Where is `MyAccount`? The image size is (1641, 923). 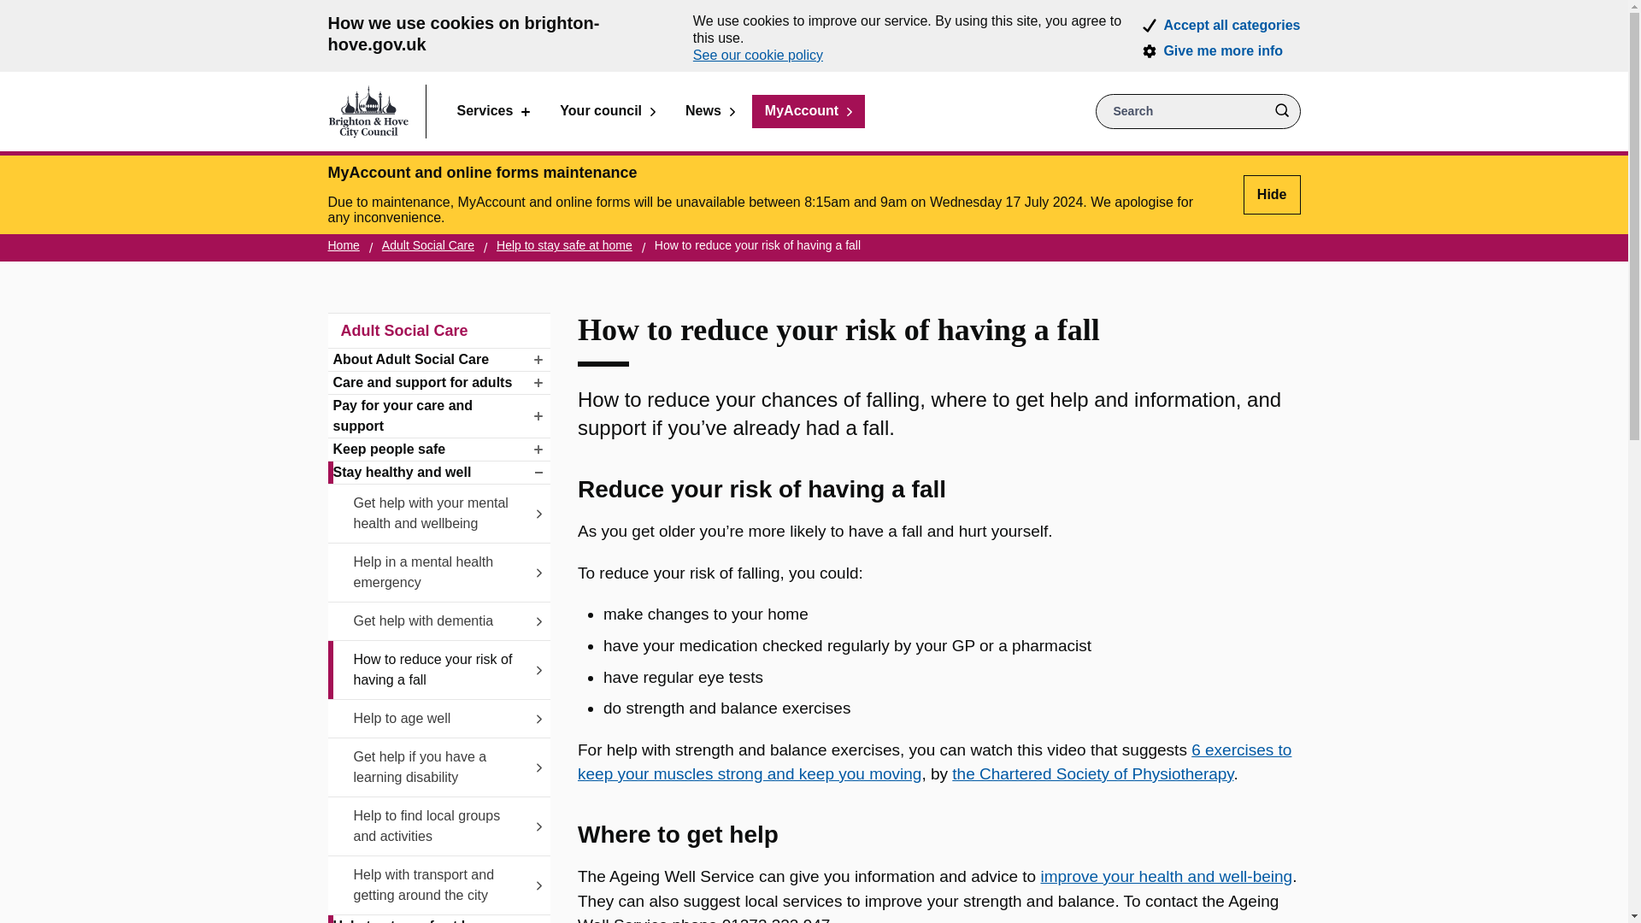
MyAccount is located at coordinates (808, 111).